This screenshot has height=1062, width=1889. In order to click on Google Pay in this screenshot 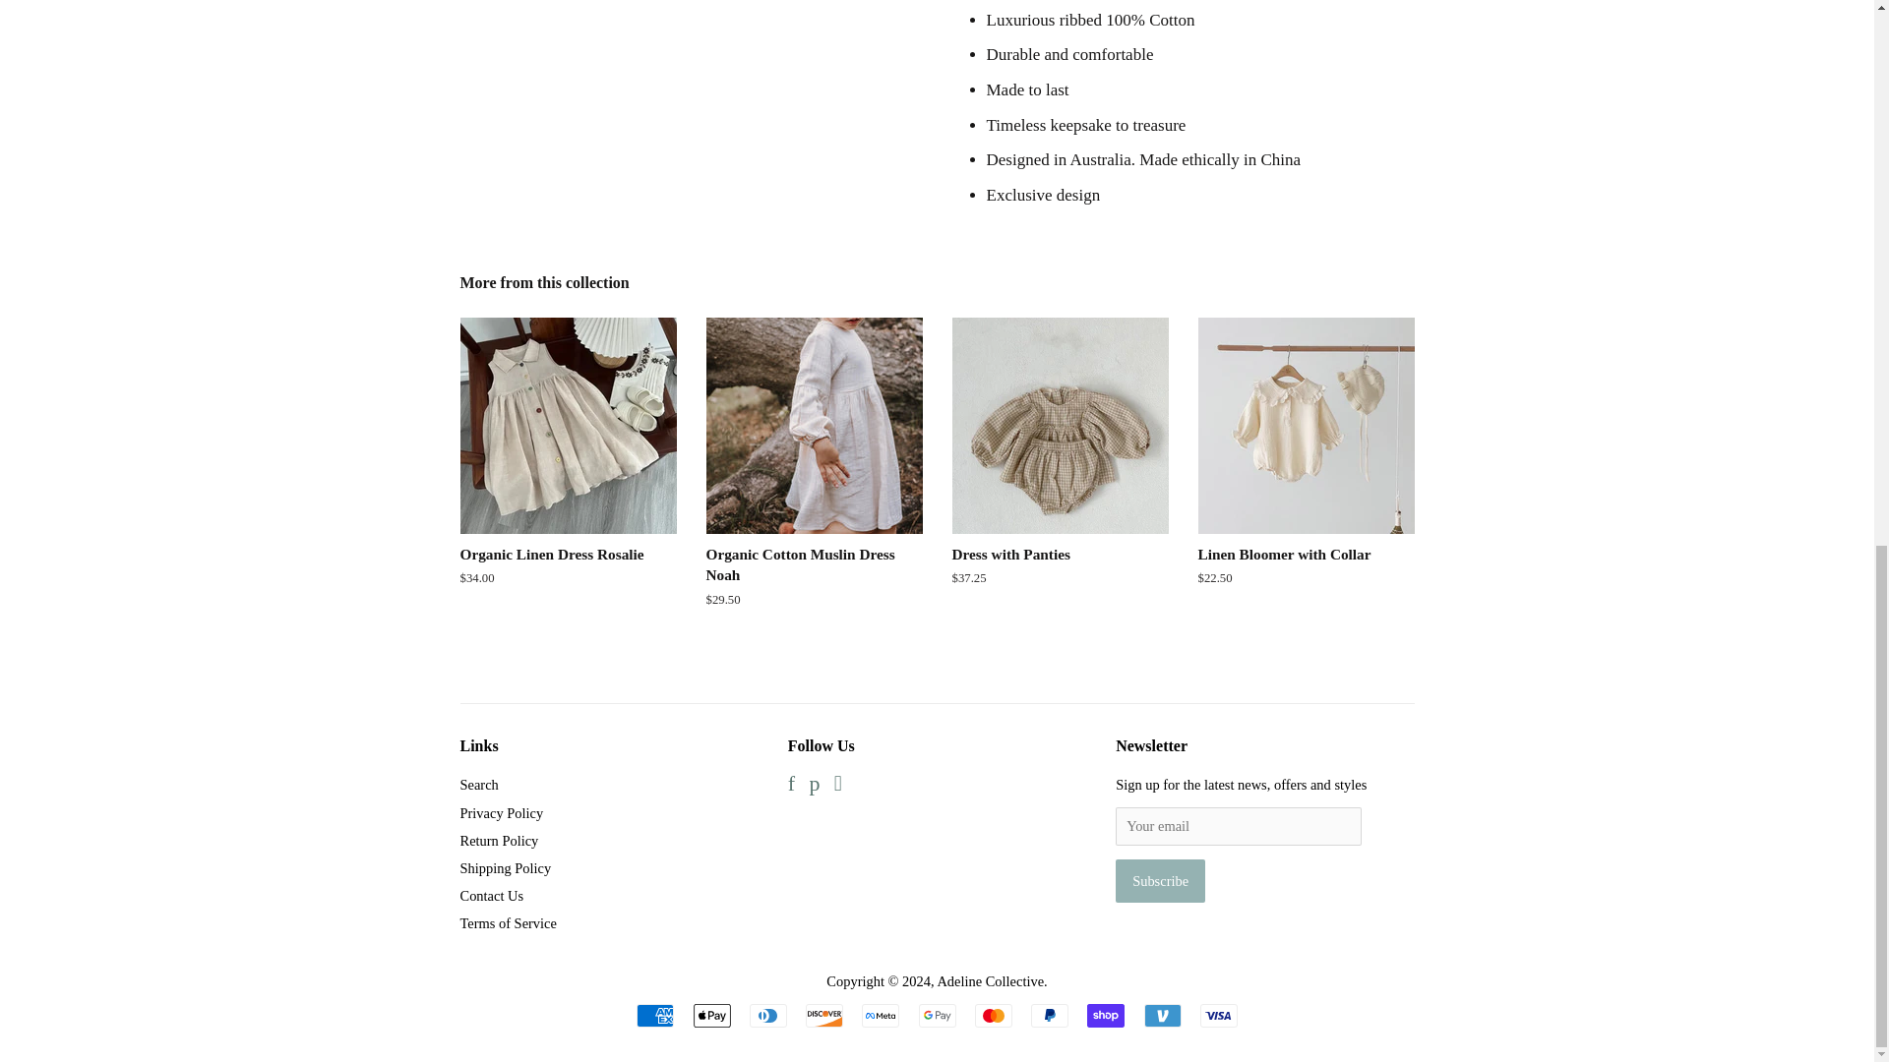, I will do `click(937, 1015)`.